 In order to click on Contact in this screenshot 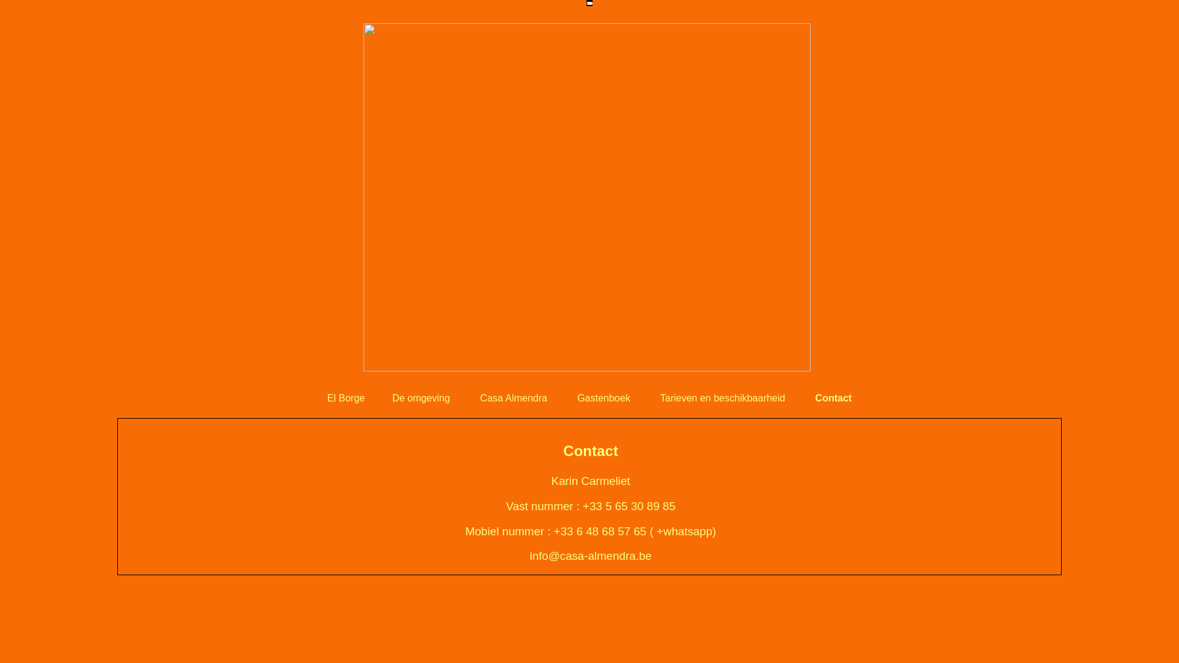, I will do `click(834, 394)`.